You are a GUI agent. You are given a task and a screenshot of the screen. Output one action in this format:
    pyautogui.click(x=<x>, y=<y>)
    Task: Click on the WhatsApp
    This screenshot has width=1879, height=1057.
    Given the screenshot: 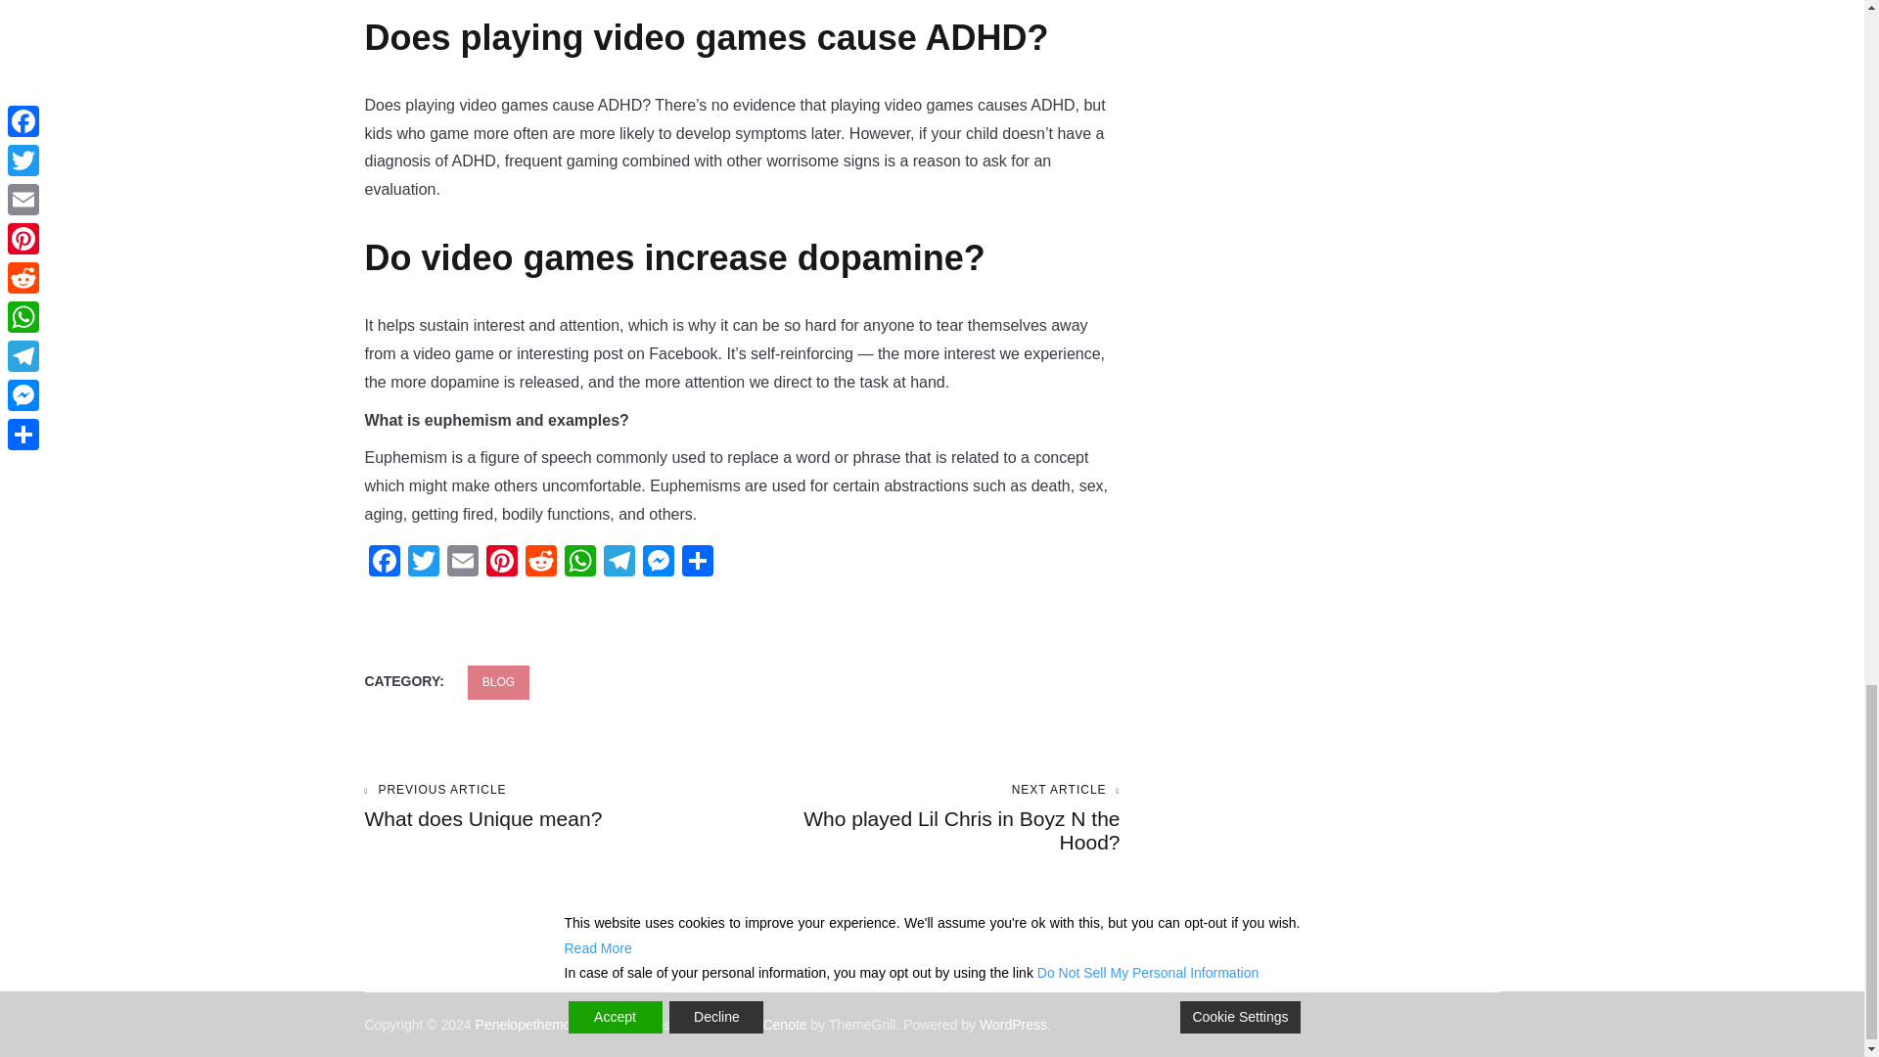 What is the action you would take?
    pyautogui.click(x=579, y=564)
    